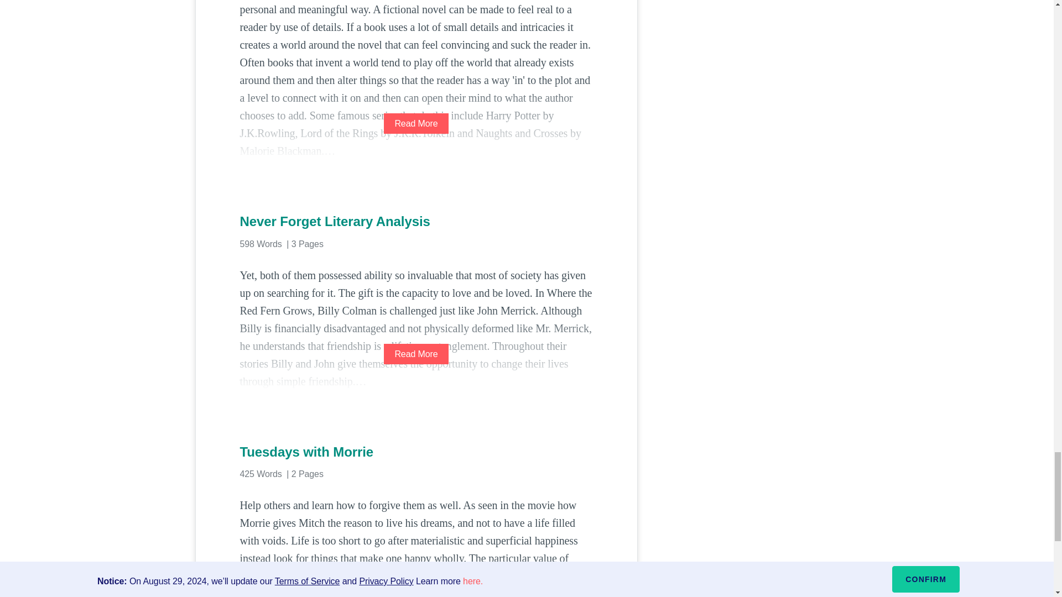 The height and width of the screenshot is (597, 1062). Describe the element at coordinates (416, 594) in the screenshot. I see `Read More` at that location.